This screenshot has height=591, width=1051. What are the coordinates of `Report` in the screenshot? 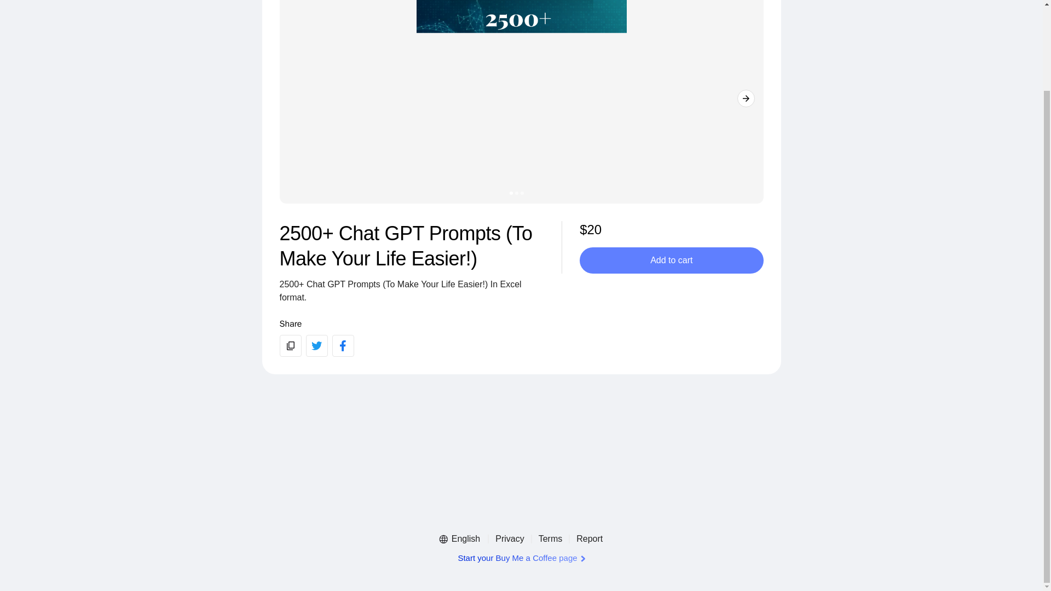 It's located at (589, 538).